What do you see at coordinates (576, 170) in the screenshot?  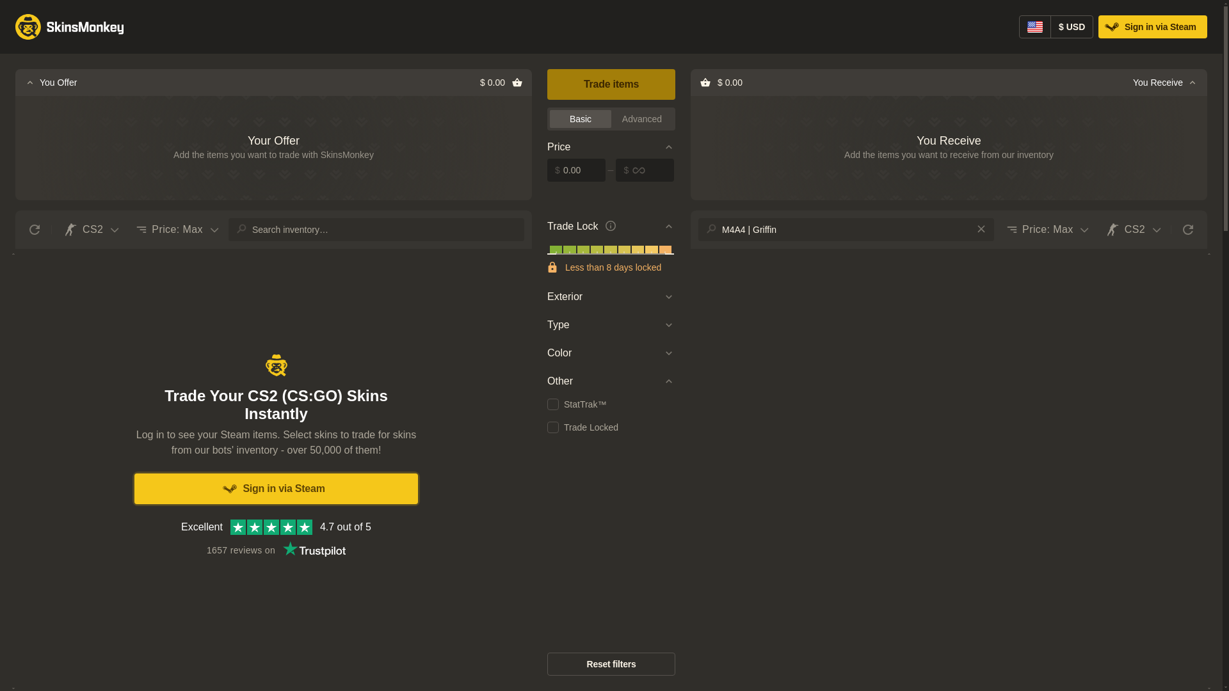 I see `0.00` at bounding box center [576, 170].